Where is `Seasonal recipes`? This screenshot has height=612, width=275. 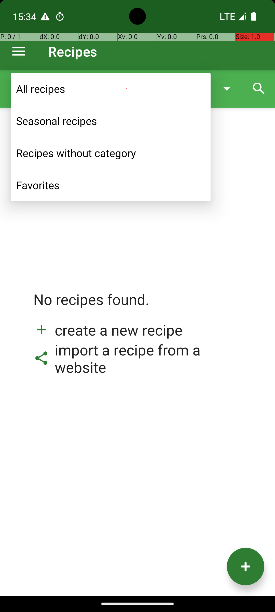
Seasonal recipes is located at coordinates (111, 121).